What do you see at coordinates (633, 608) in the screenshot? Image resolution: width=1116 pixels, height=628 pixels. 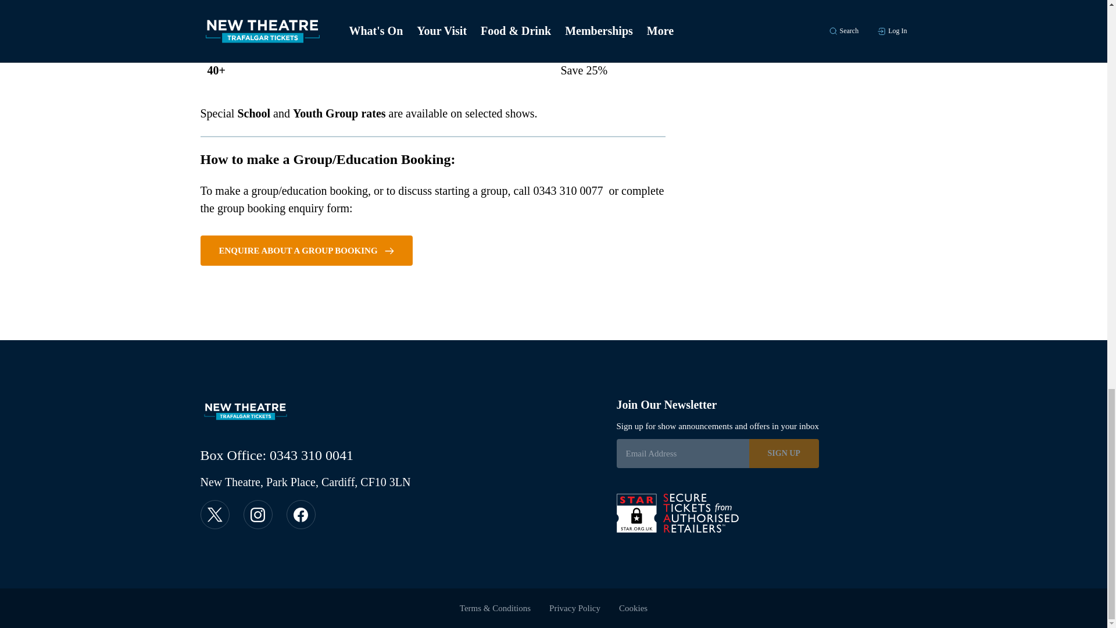 I see `Cookies` at bounding box center [633, 608].